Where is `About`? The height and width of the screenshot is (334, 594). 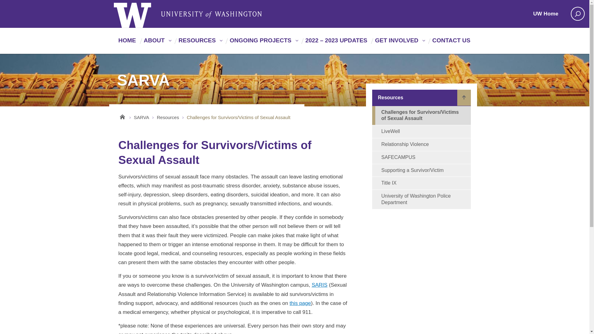 About is located at coordinates (157, 43).